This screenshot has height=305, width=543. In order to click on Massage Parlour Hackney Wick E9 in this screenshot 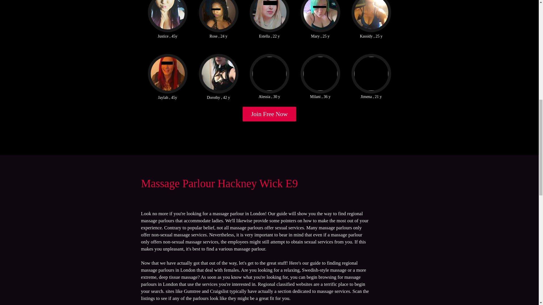, I will do `click(219, 183)`.